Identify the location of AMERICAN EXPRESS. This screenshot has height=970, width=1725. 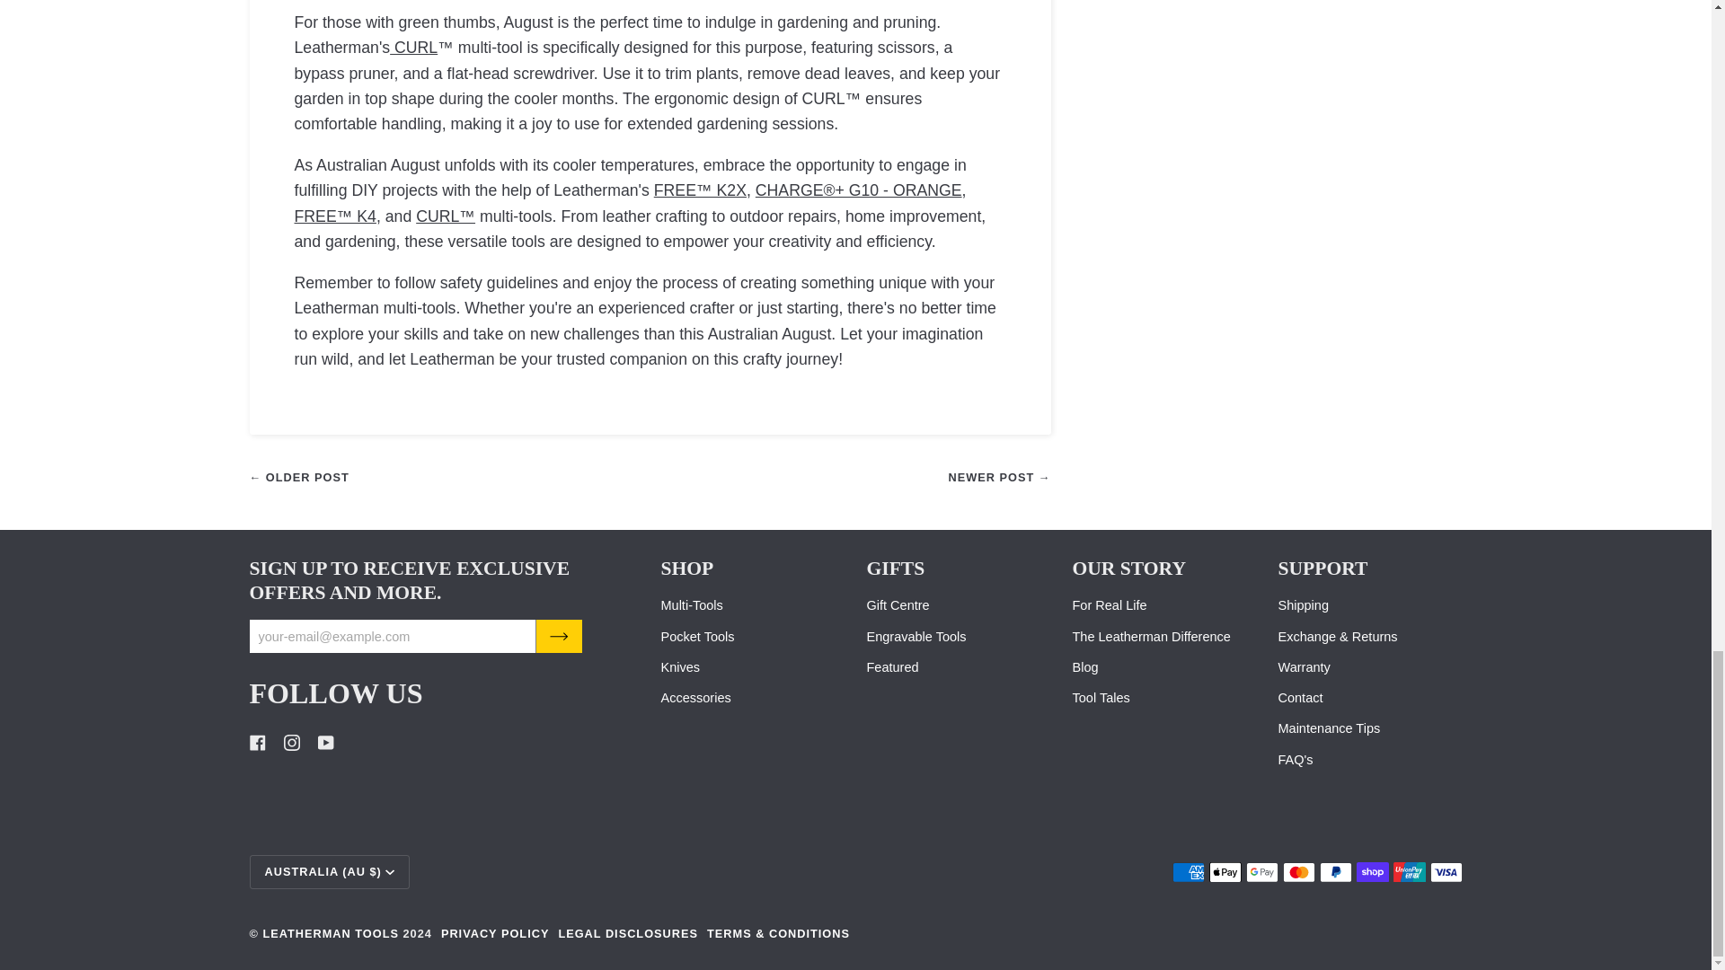
(1188, 872).